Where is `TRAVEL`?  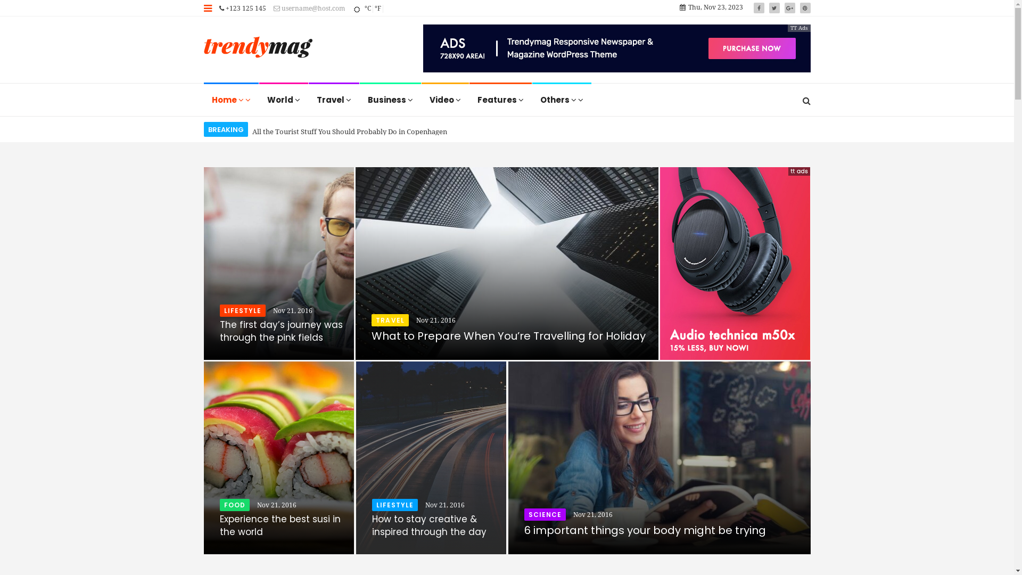
TRAVEL is located at coordinates (390, 320).